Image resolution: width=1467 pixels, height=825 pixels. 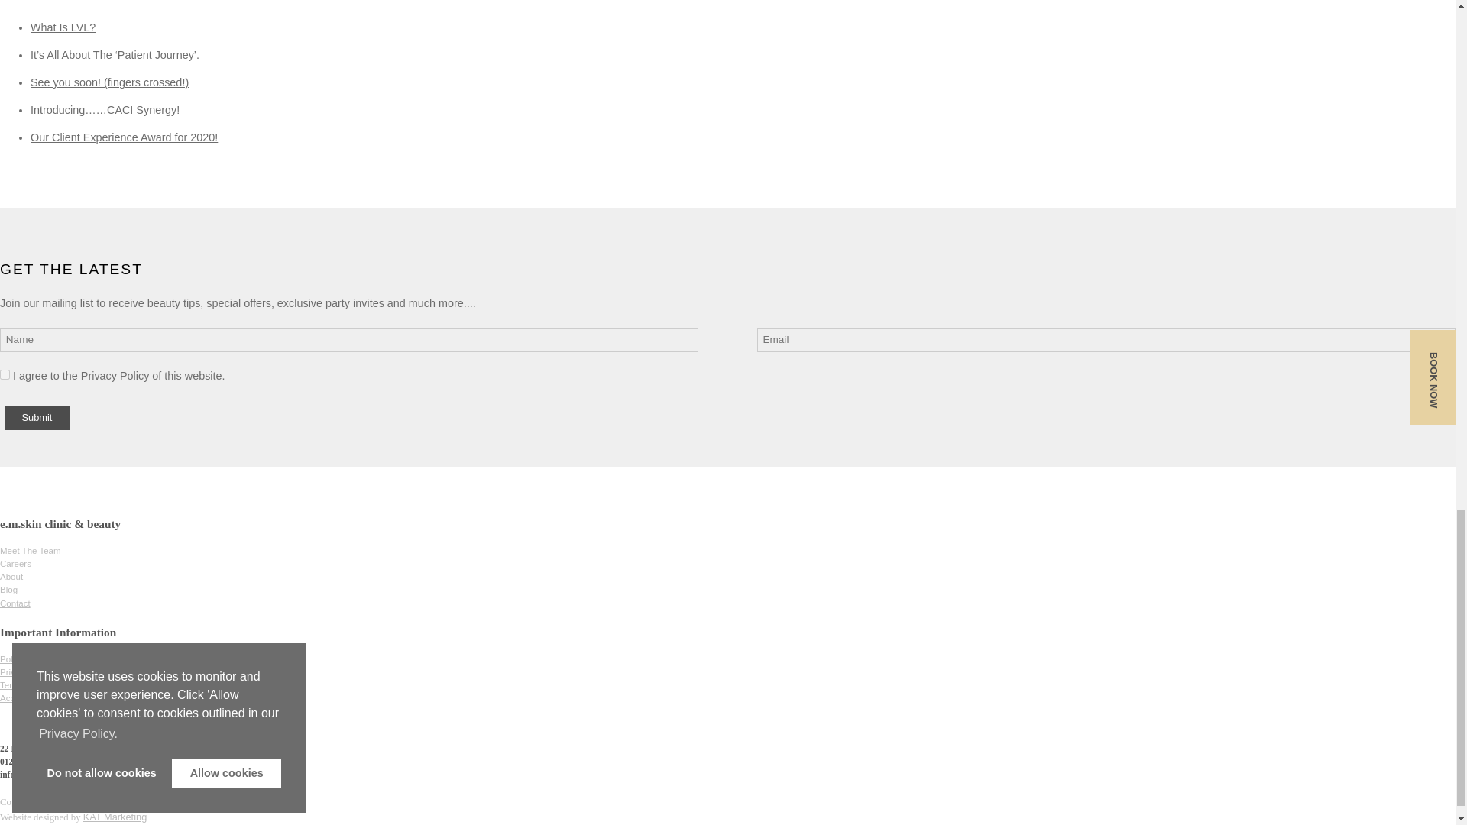 What do you see at coordinates (348, 340) in the screenshot?
I see `Name` at bounding box center [348, 340].